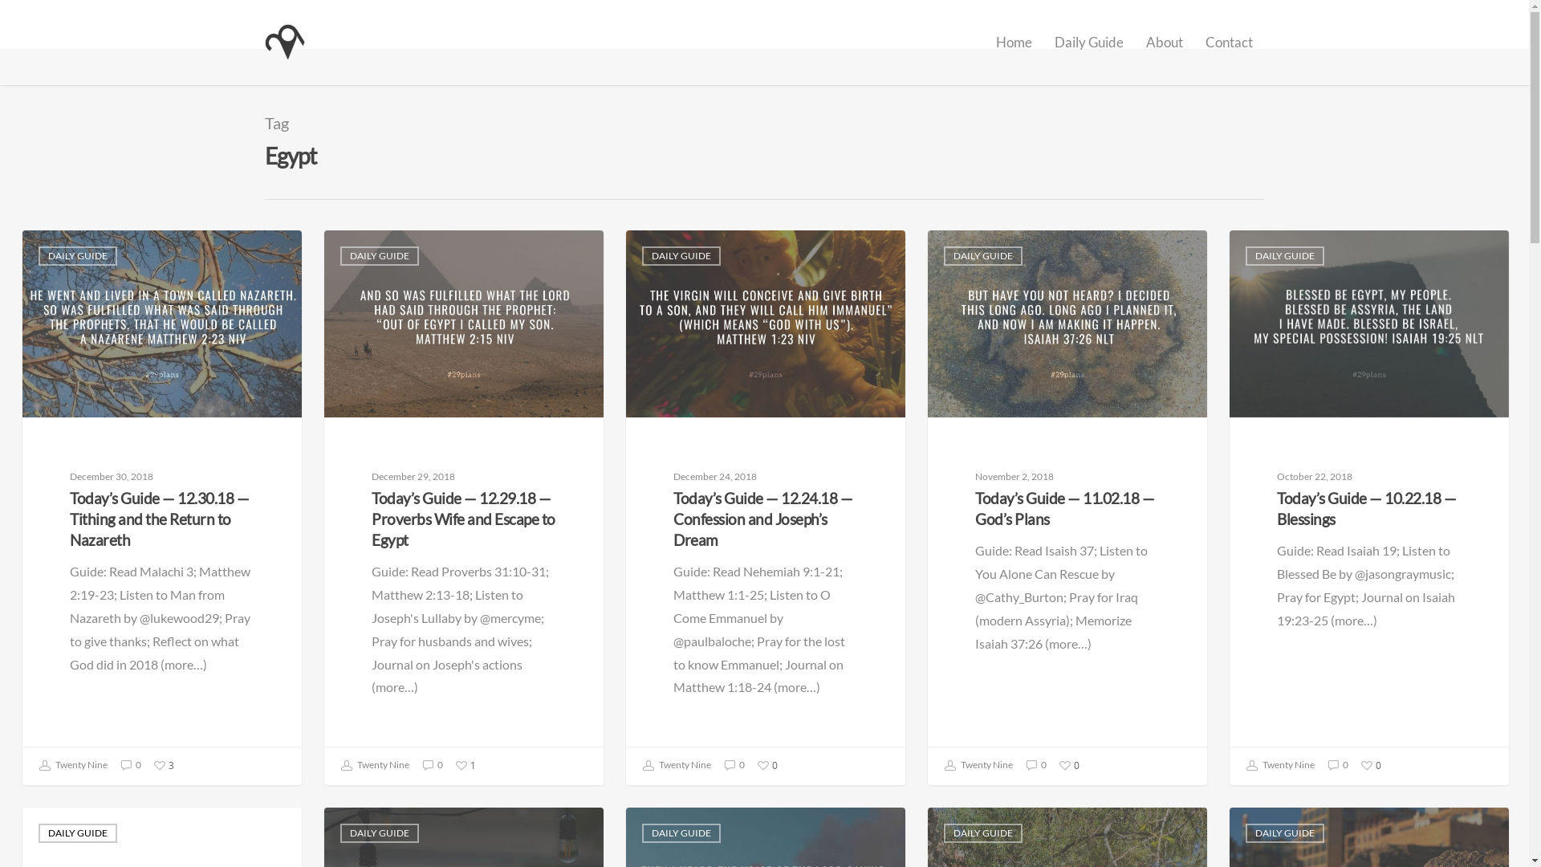  What do you see at coordinates (1338, 766) in the screenshot?
I see `0` at bounding box center [1338, 766].